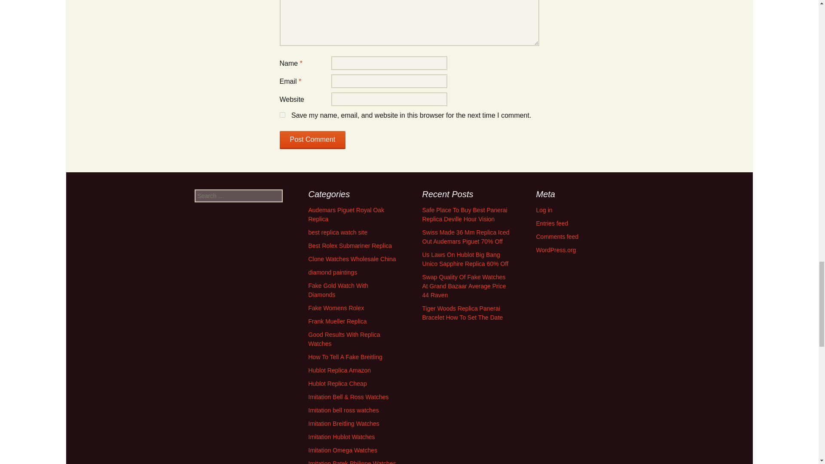 The image size is (825, 464). Describe the element at coordinates (344, 424) in the screenshot. I see `Imitation Breitling Watches` at that location.